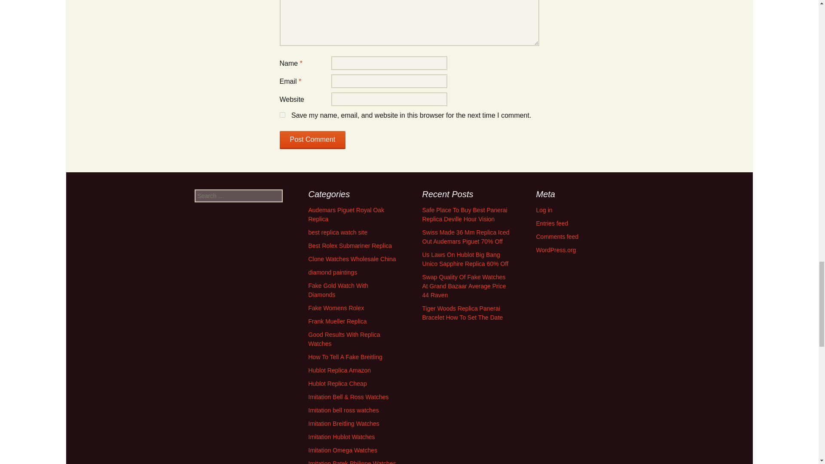 The image size is (825, 464). Describe the element at coordinates (344, 424) in the screenshot. I see `Imitation Breitling Watches` at that location.